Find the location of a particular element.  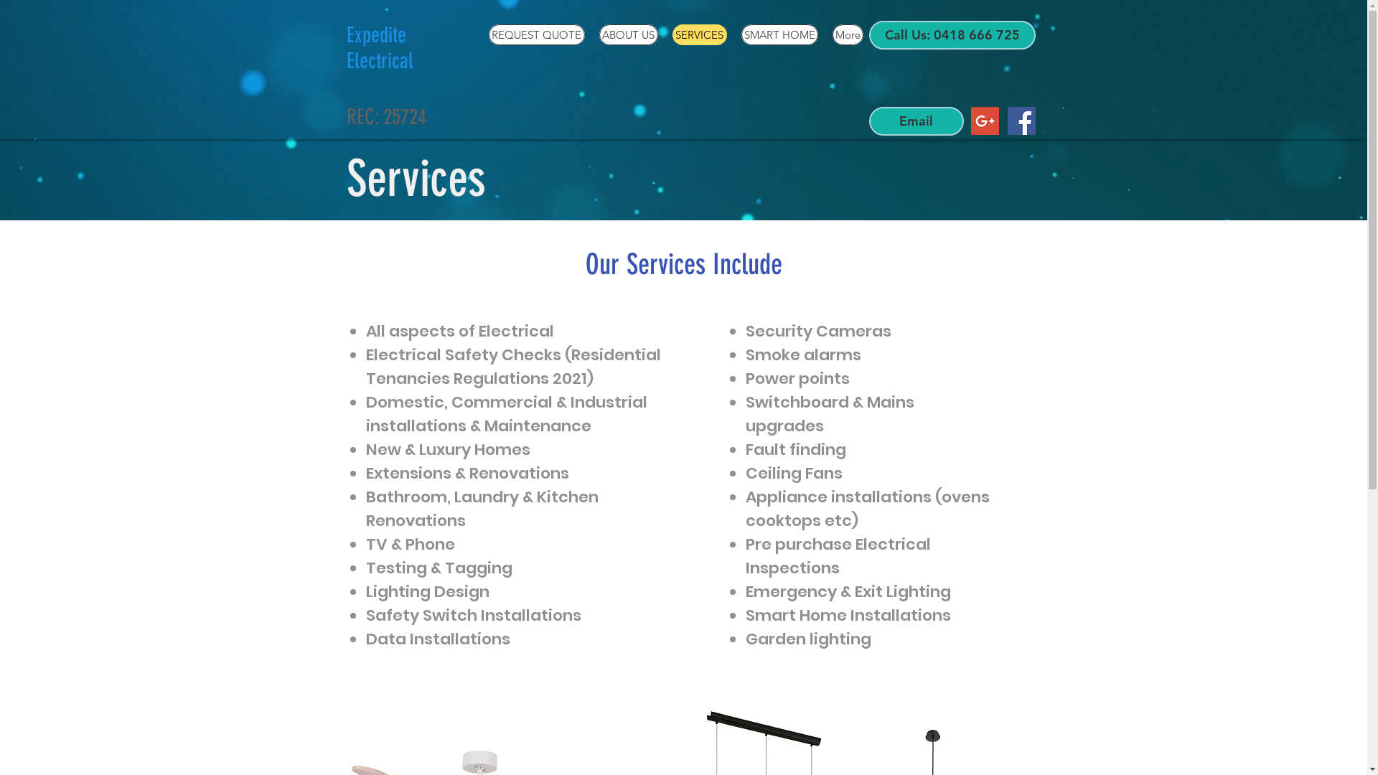

SMART HOME is located at coordinates (779, 34).